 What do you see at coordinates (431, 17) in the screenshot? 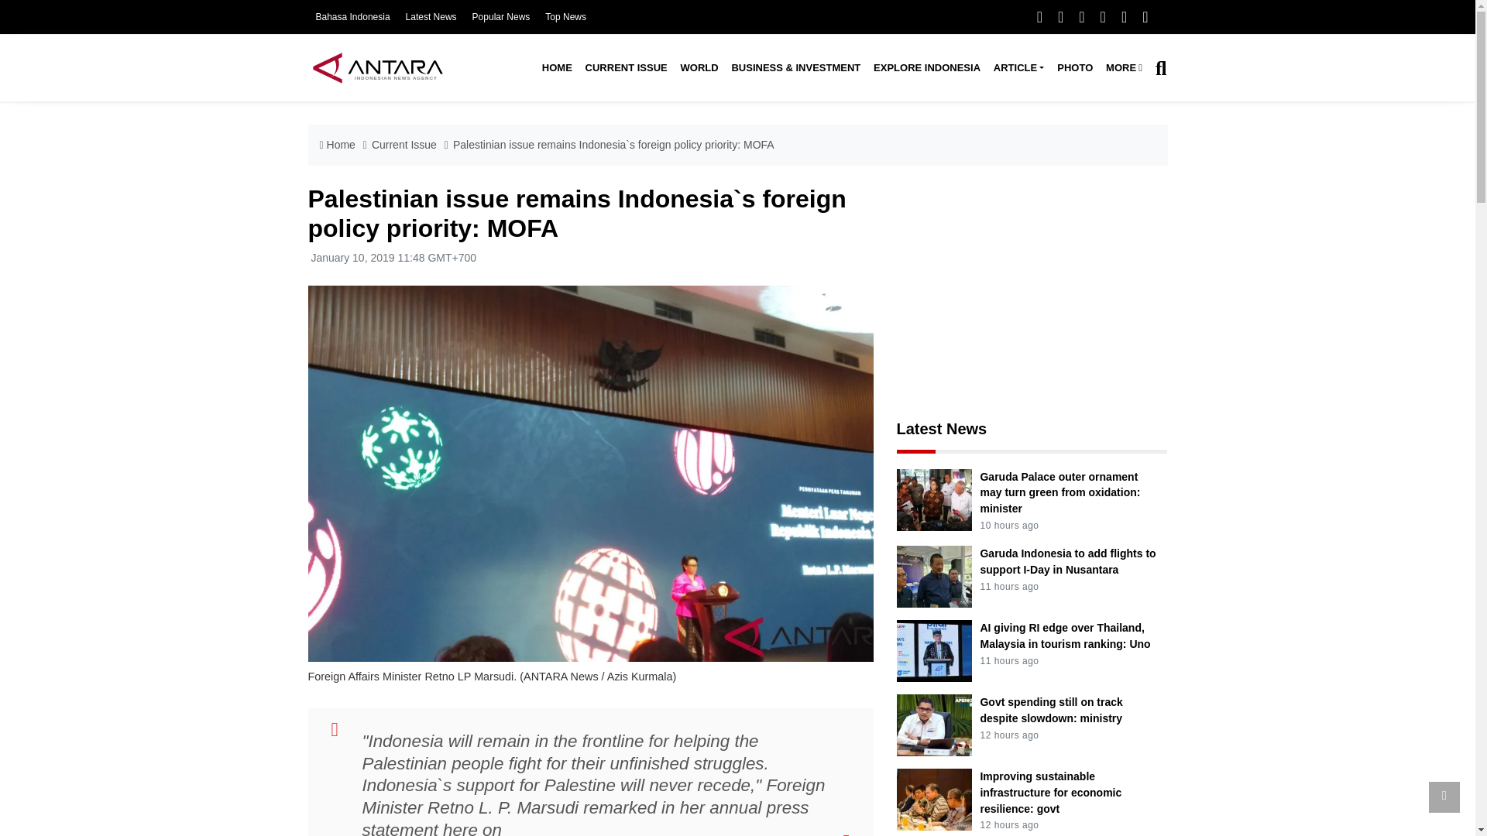
I see `Latest News` at bounding box center [431, 17].